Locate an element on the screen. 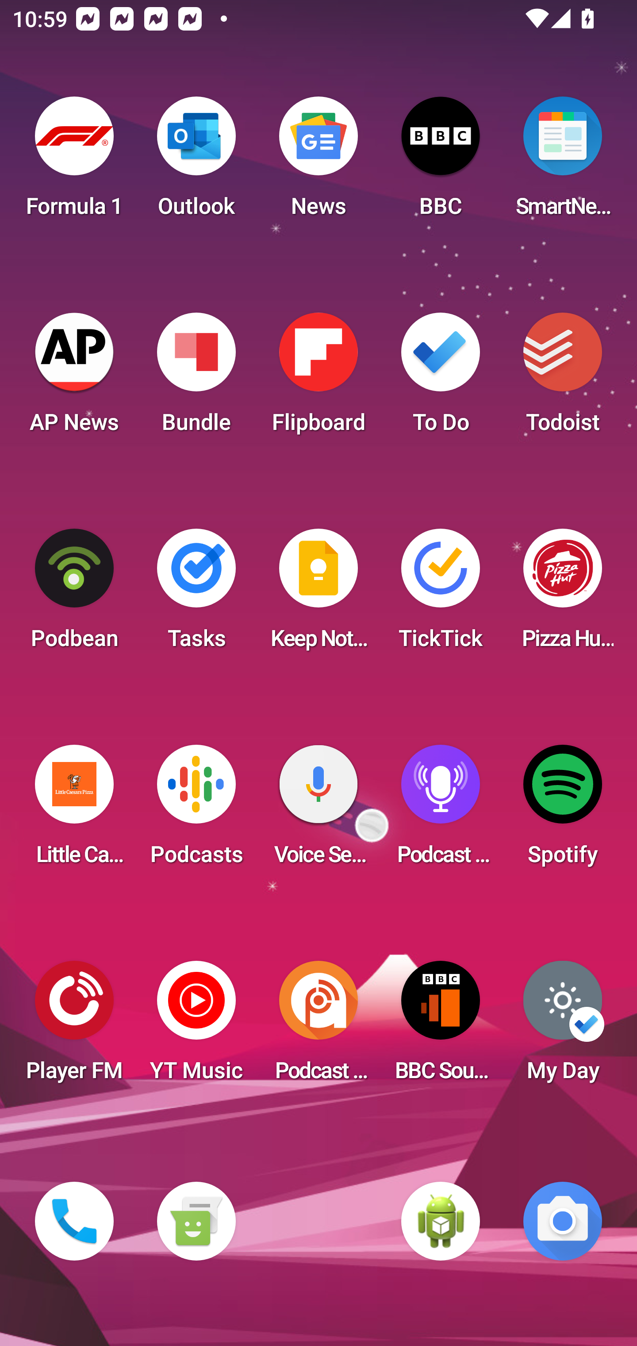 The image size is (637, 1346). Todoist is located at coordinates (563, 378).